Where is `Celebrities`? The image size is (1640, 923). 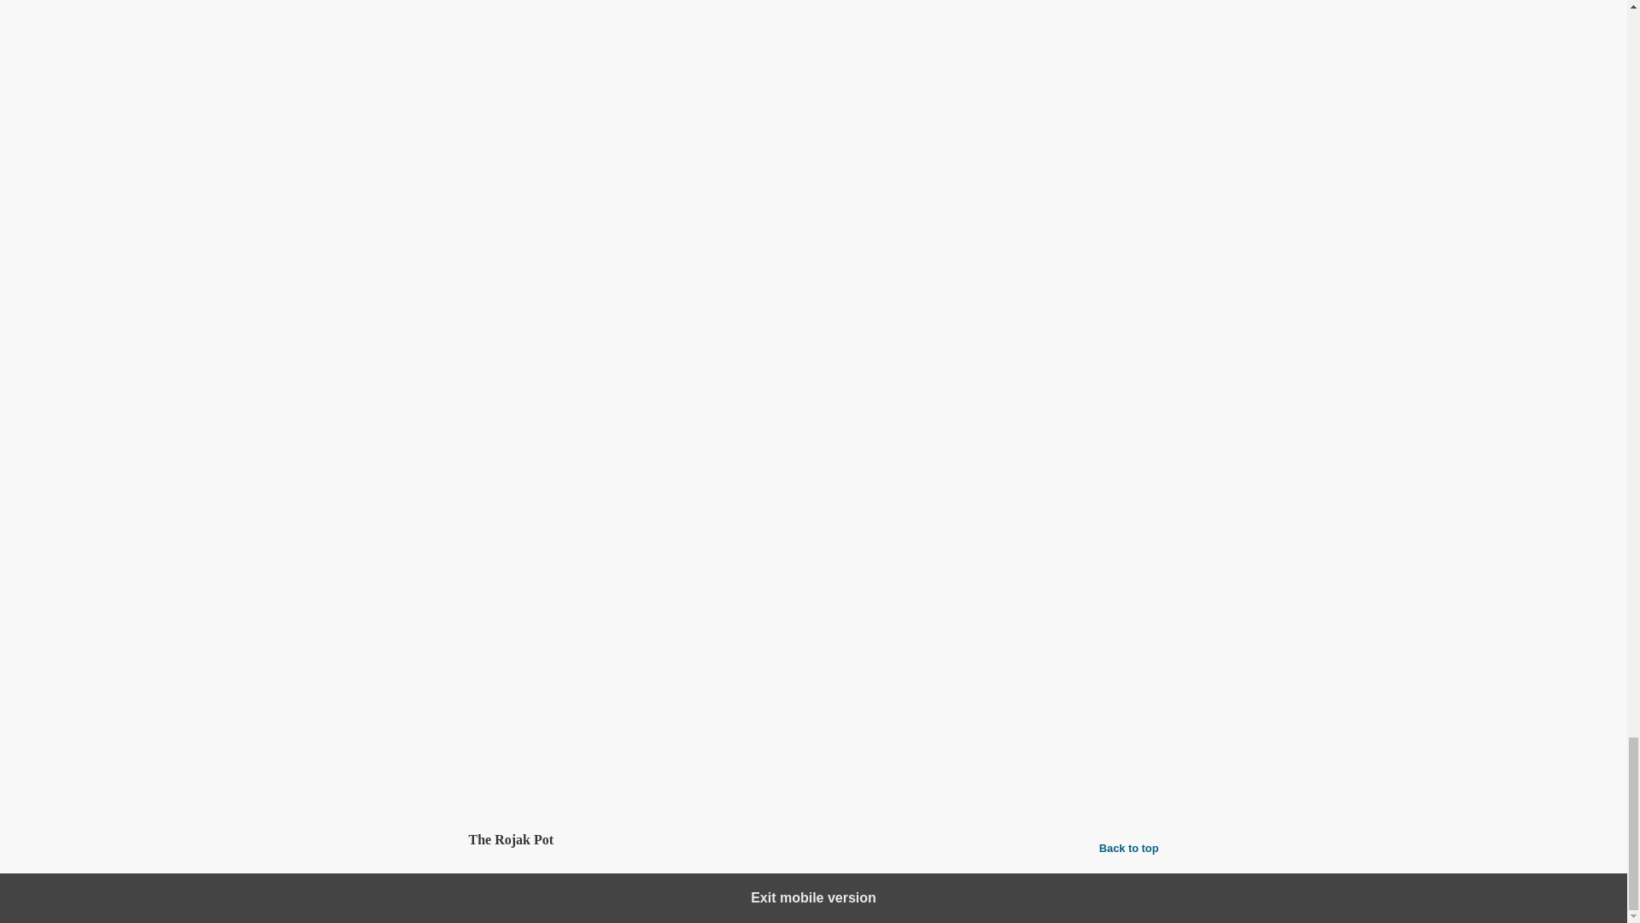 Celebrities is located at coordinates (560, 665).